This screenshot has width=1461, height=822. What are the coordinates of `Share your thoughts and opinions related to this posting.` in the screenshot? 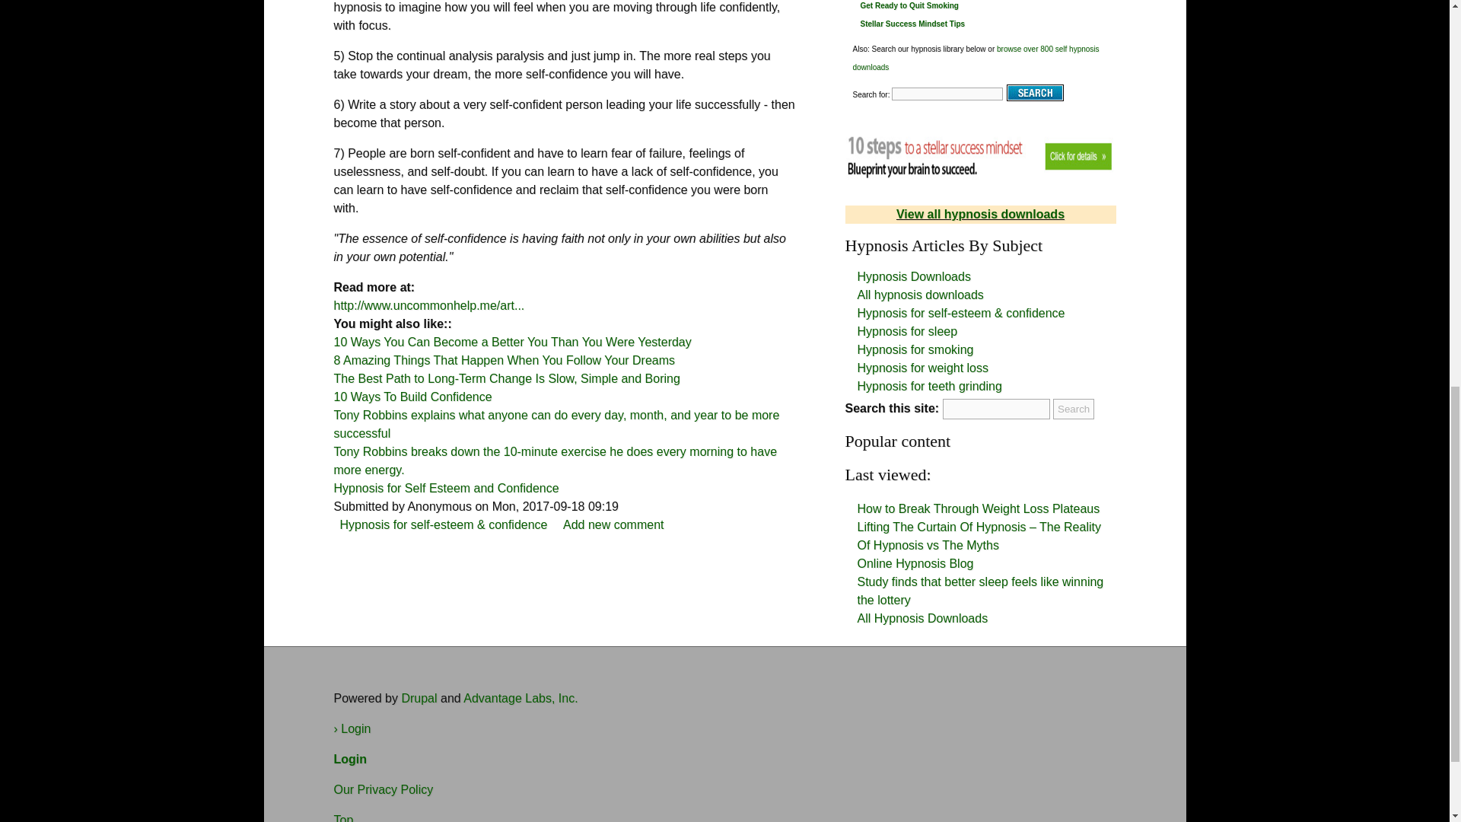 It's located at (613, 524).